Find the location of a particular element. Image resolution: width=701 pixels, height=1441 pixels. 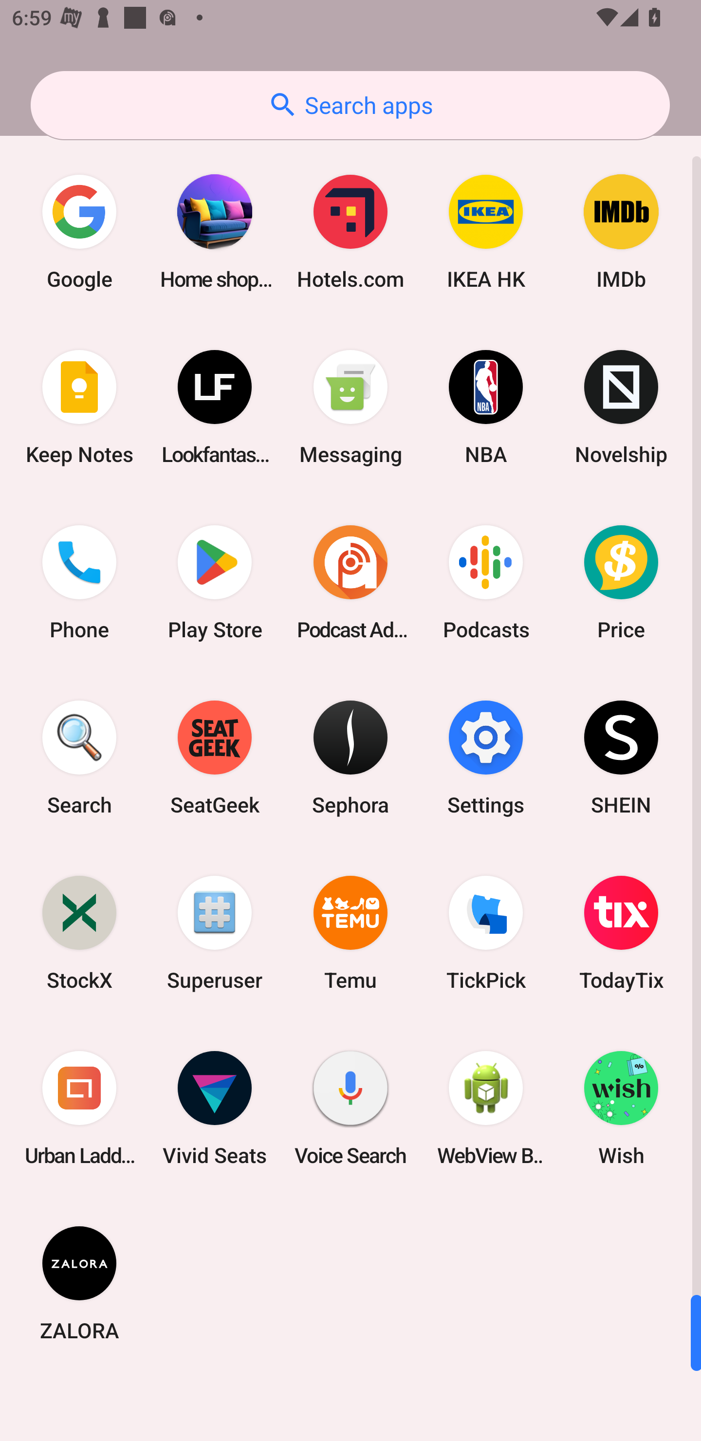

Temu is located at coordinates (350, 932).